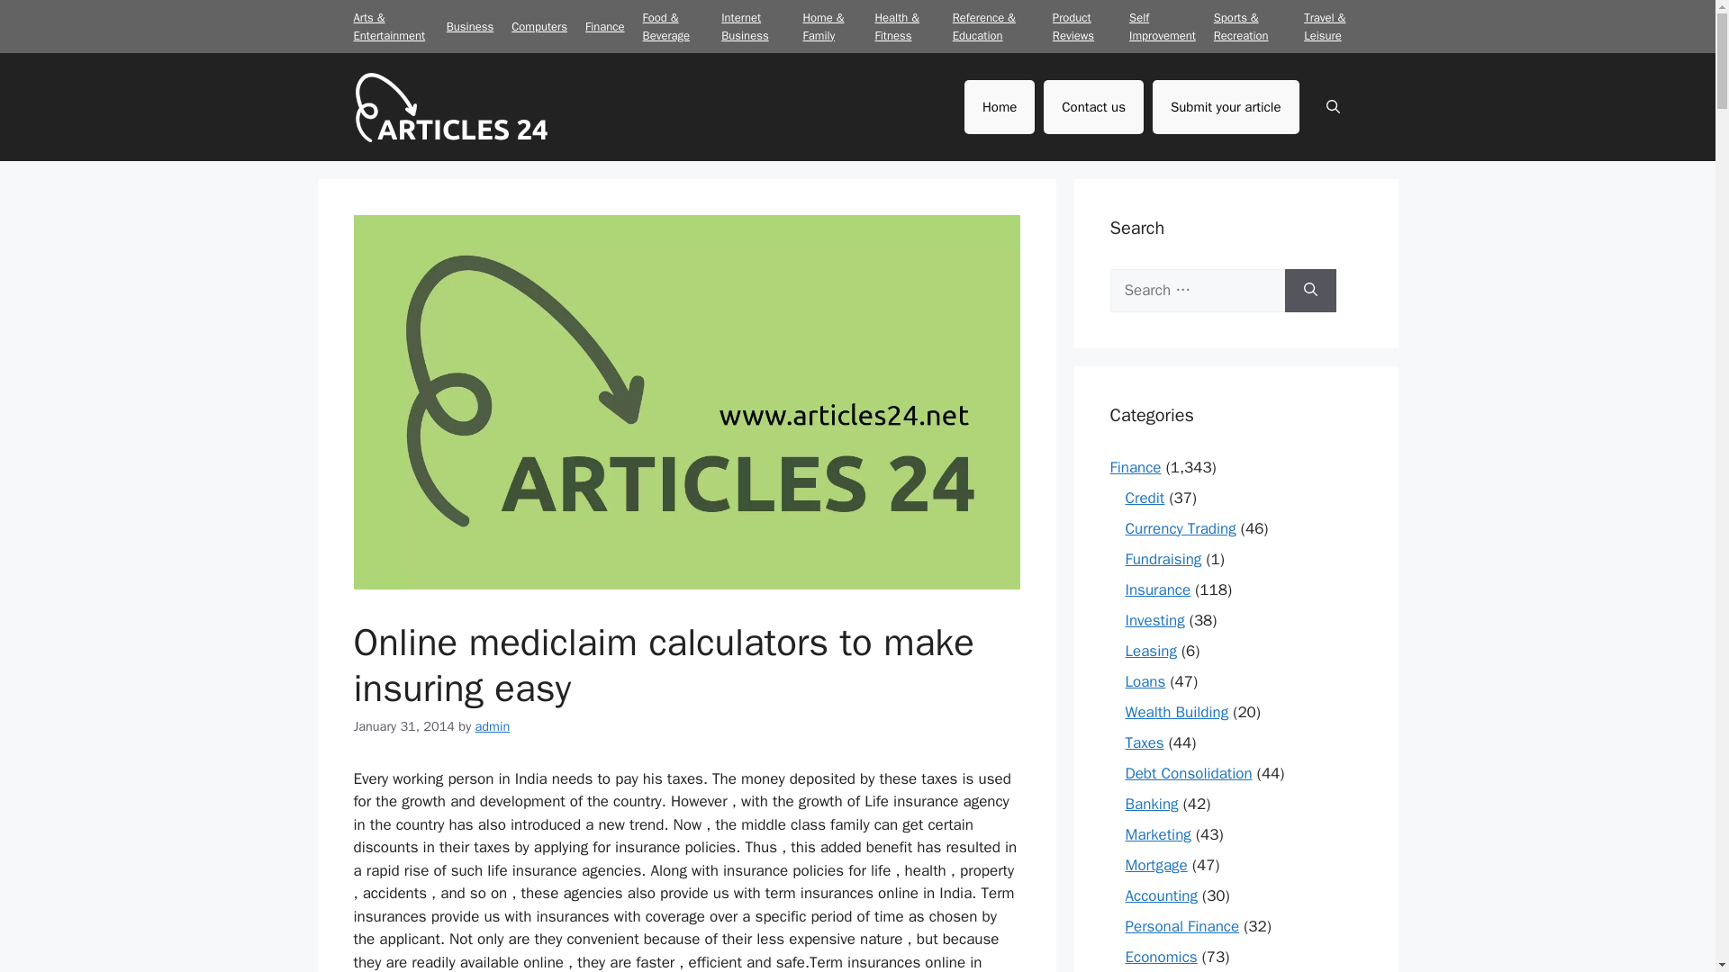  Describe the element at coordinates (744, 25) in the screenshot. I see `Internet Business` at that location.